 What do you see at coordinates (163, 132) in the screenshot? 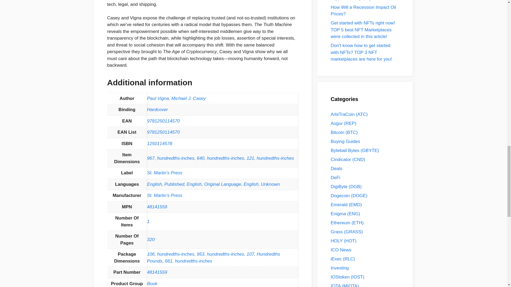
I see `9781250114570` at bounding box center [163, 132].